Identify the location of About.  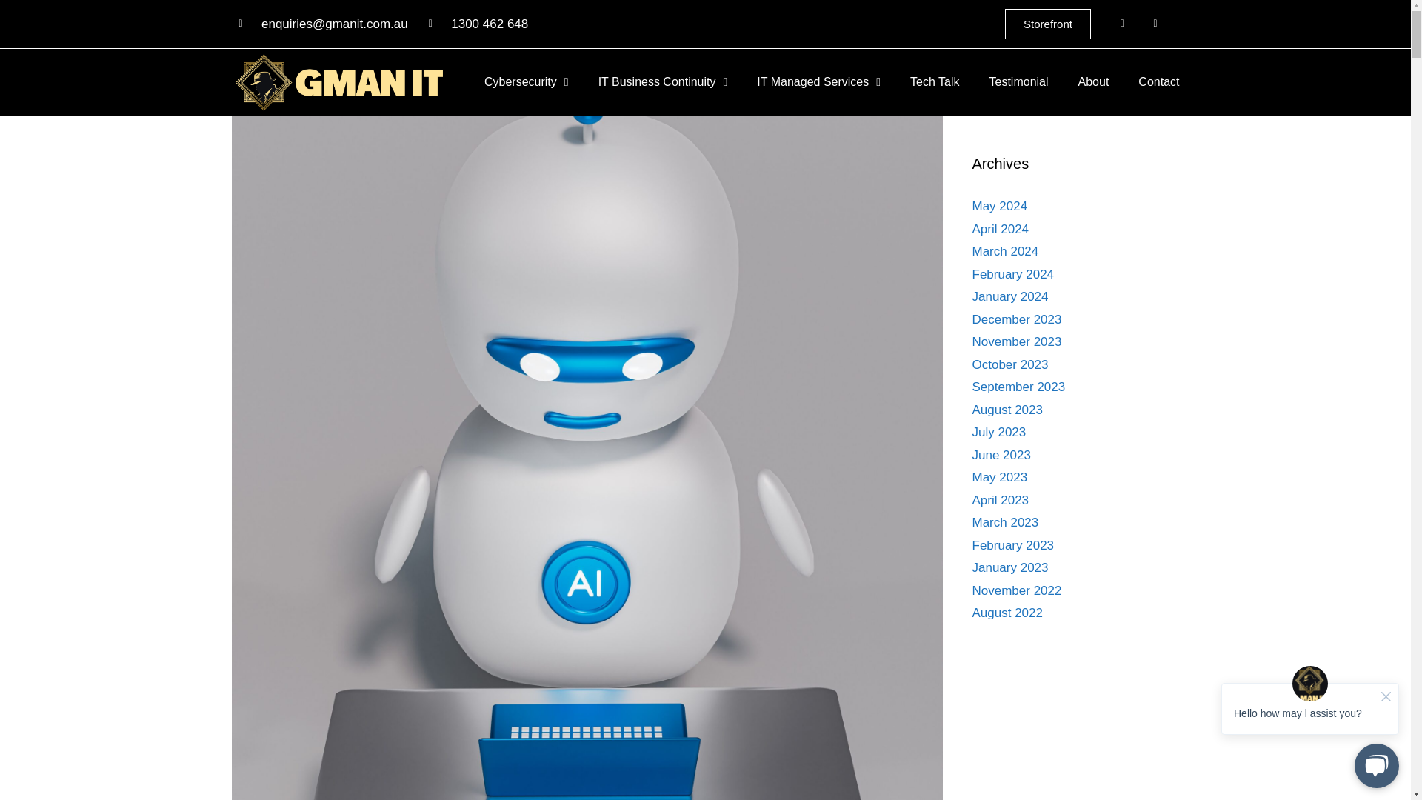
(1093, 81).